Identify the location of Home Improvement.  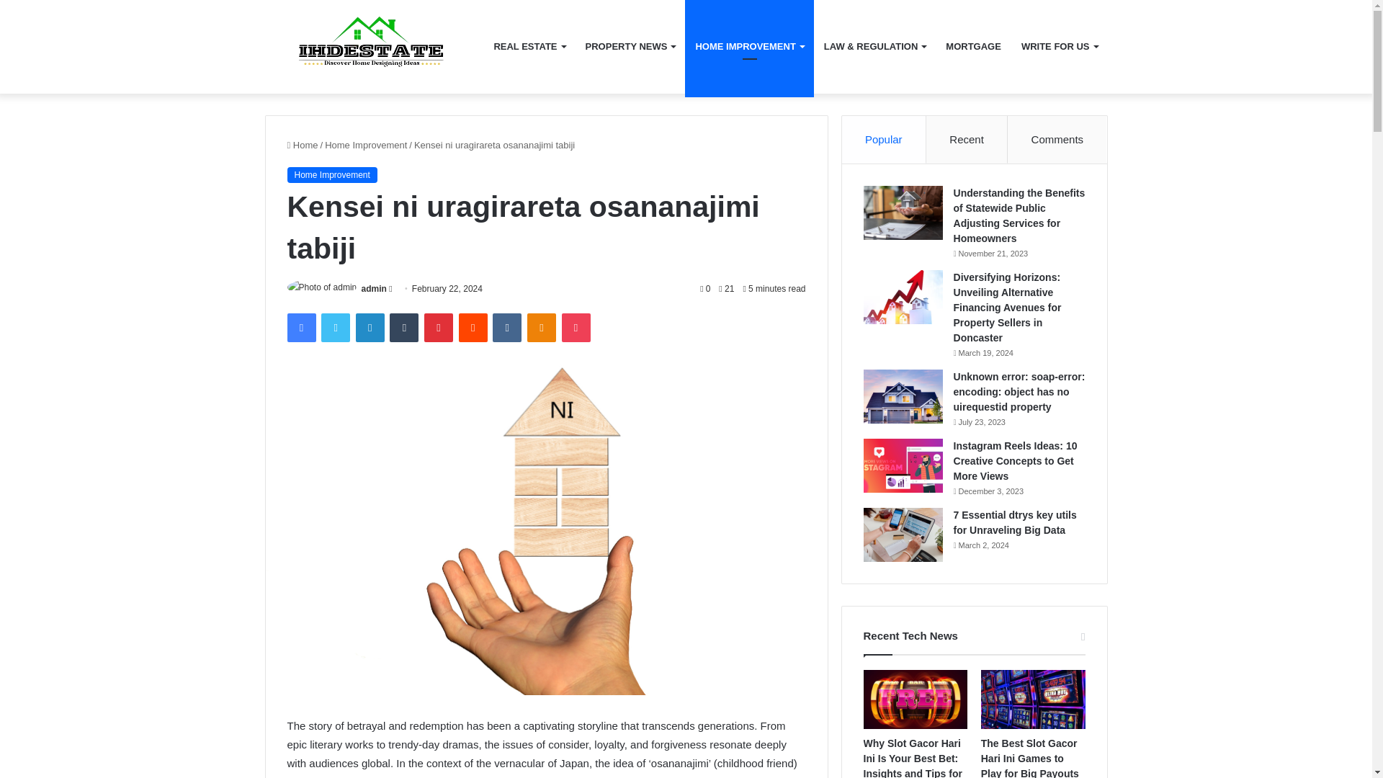
(366, 146).